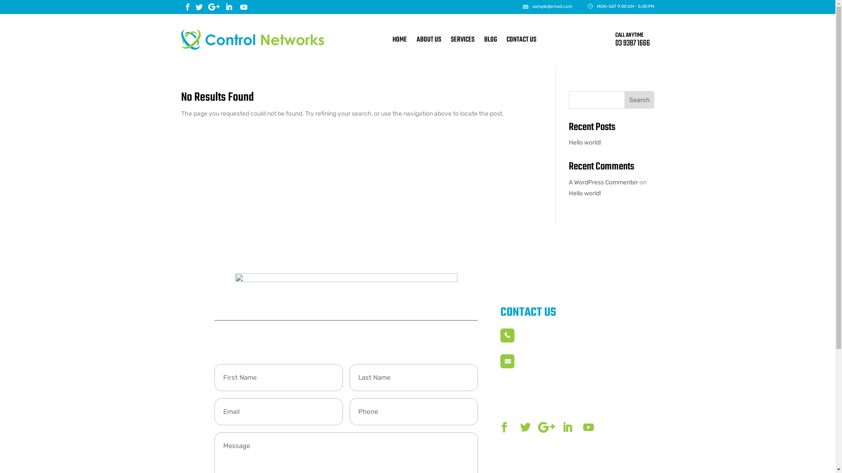 The height and width of the screenshot is (473, 842). Describe the element at coordinates (548, 366) in the screenshot. I see `sample@email.com` at that location.